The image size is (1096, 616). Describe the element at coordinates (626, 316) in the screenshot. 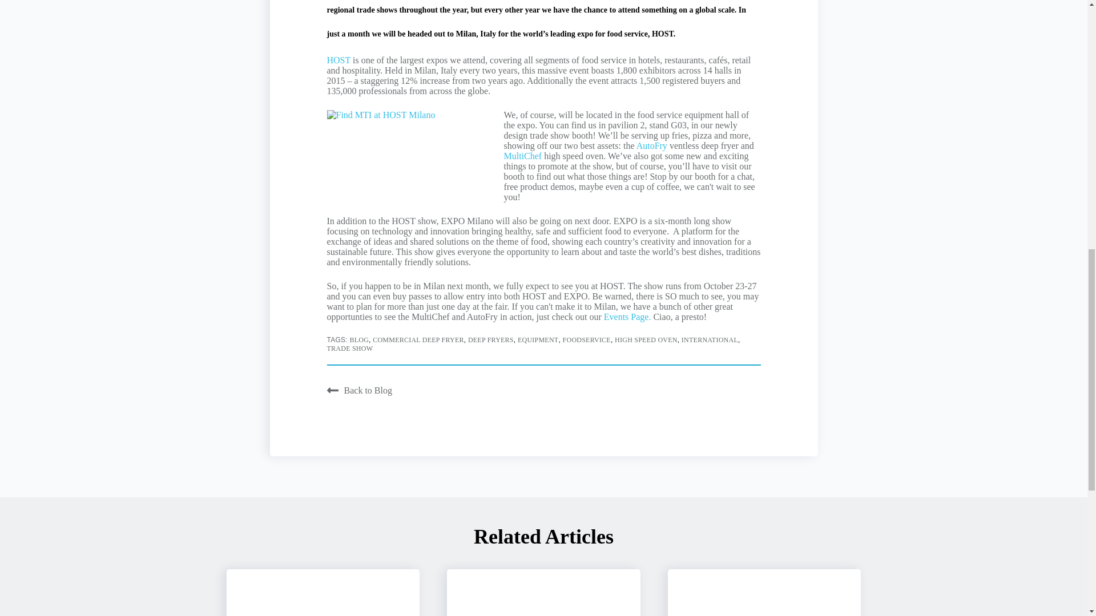

I see `Events` at that location.